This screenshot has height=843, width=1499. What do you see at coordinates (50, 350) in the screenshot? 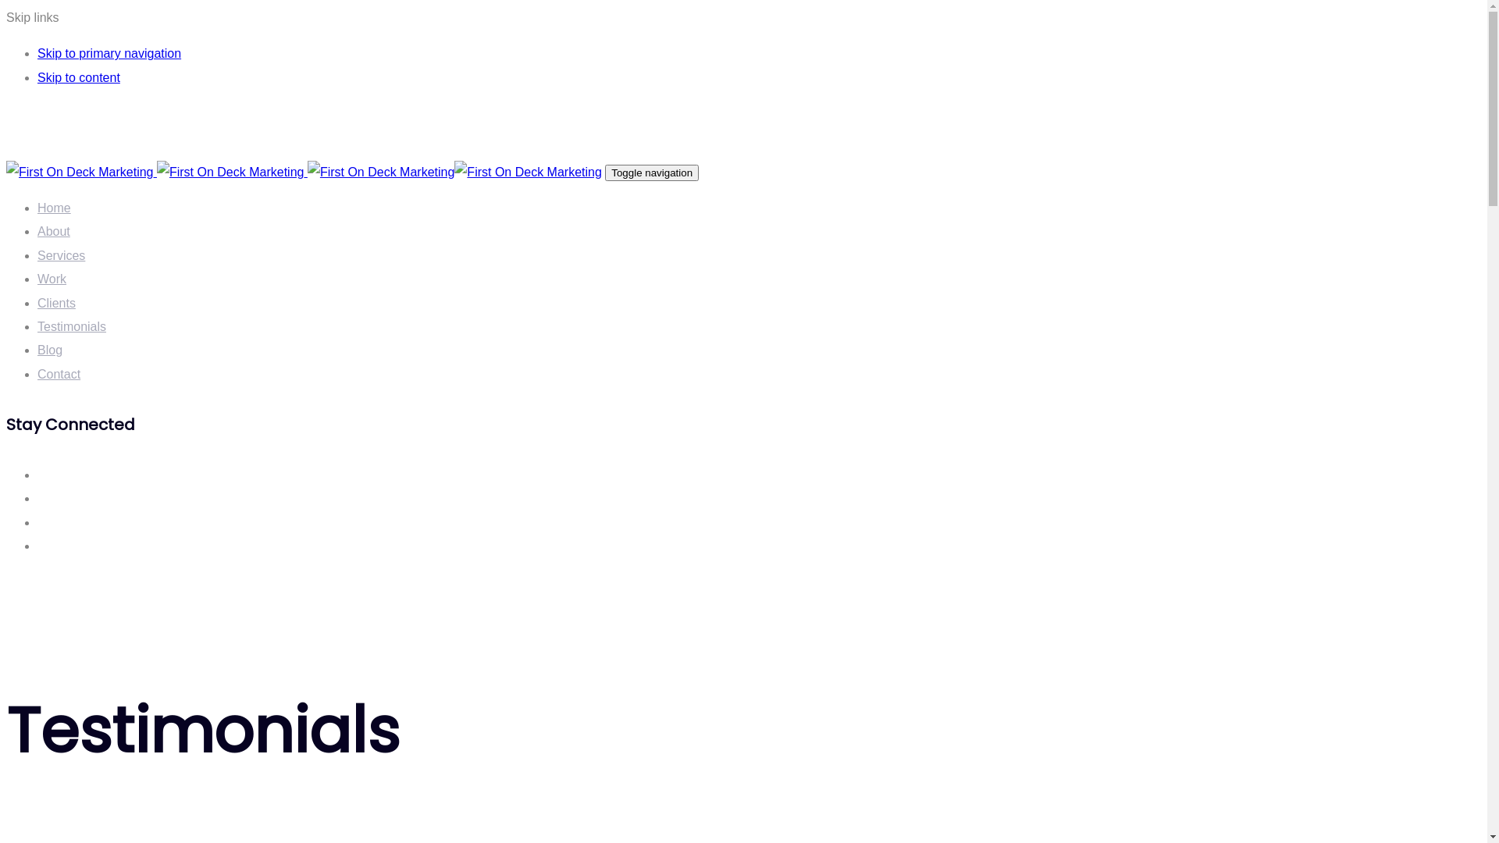
I see `Blog` at bounding box center [50, 350].